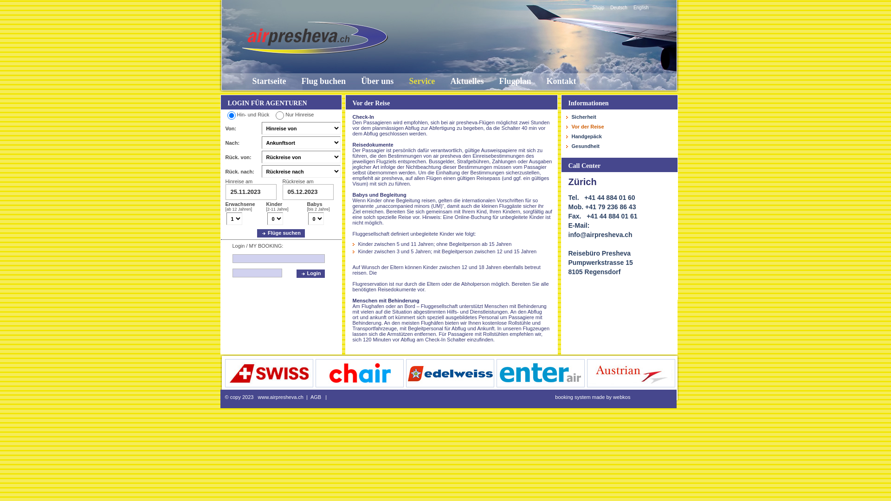 Image resolution: width=891 pixels, height=501 pixels. What do you see at coordinates (269, 81) in the screenshot?
I see `Startseite` at bounding box center [269, 81].